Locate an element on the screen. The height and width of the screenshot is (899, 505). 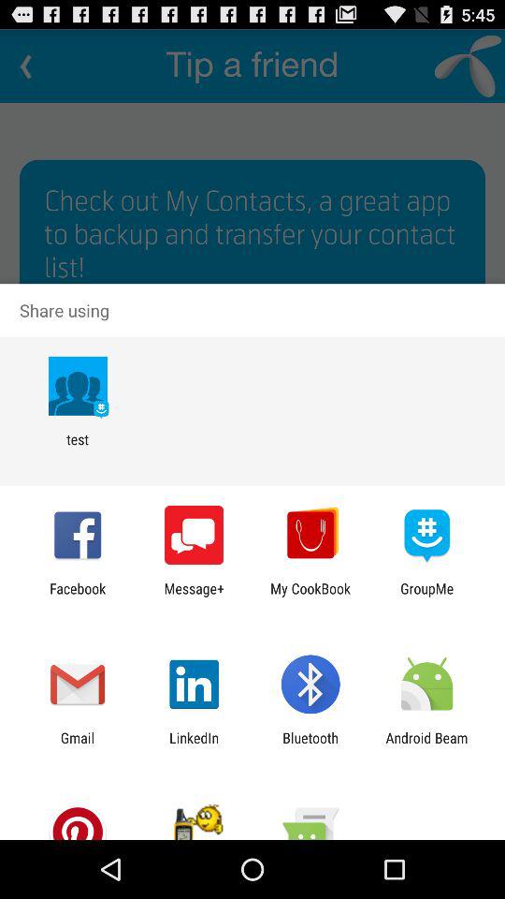
tap item to the right of message+ icon is located at coordinates (310, 597).